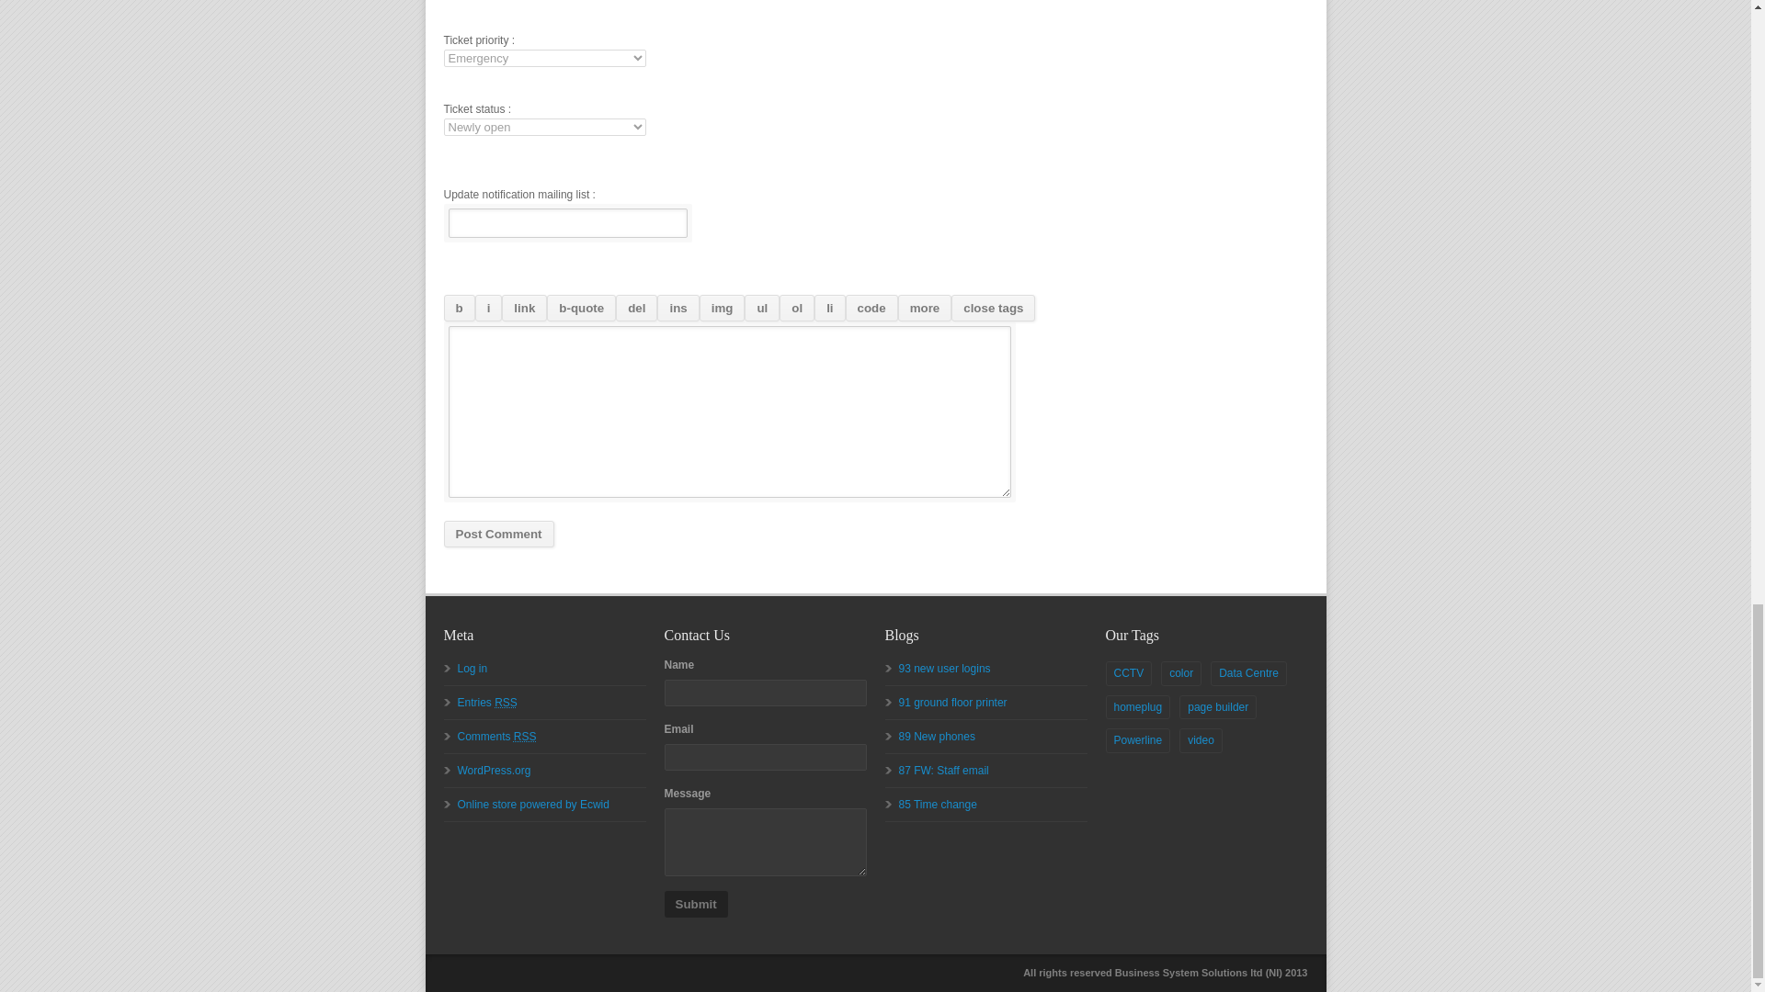  What do you see at coordinates (829, 307) in the screenshot?
I see `li` at bounding box center [829, 307].